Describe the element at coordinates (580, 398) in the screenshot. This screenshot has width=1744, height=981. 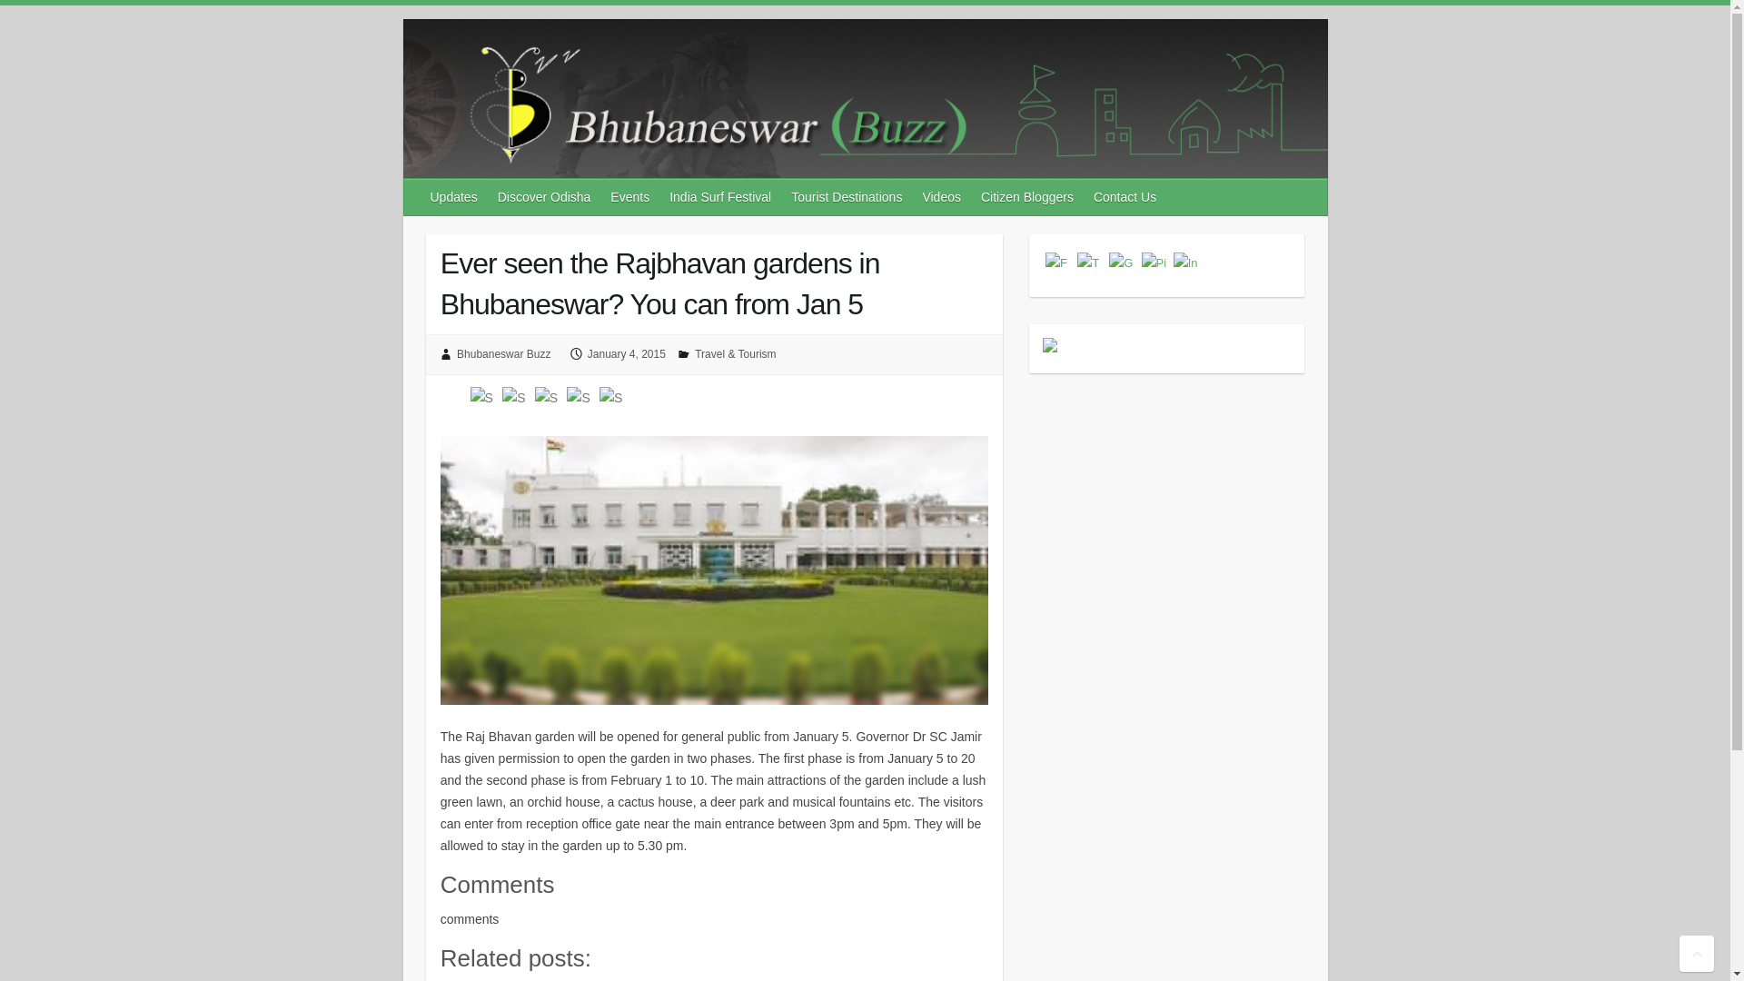
I see `Share via Email` at that location.